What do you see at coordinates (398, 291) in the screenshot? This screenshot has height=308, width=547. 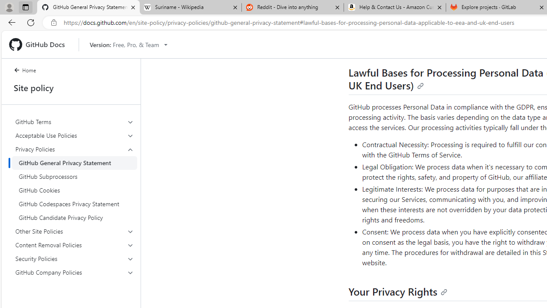 I see `Your Privacy Rights` at bounding box center [398, 291].